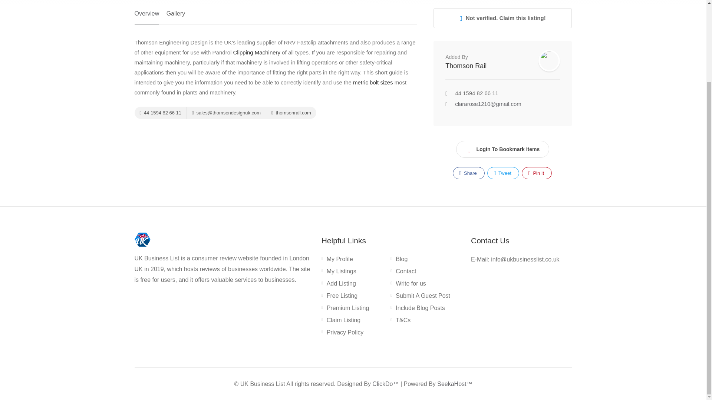 The width and height of the screenshot is (712, 400). Describe the element at coordinates (160, 113) in the screenshot. I see `44 1594 82 66 11` at that location.